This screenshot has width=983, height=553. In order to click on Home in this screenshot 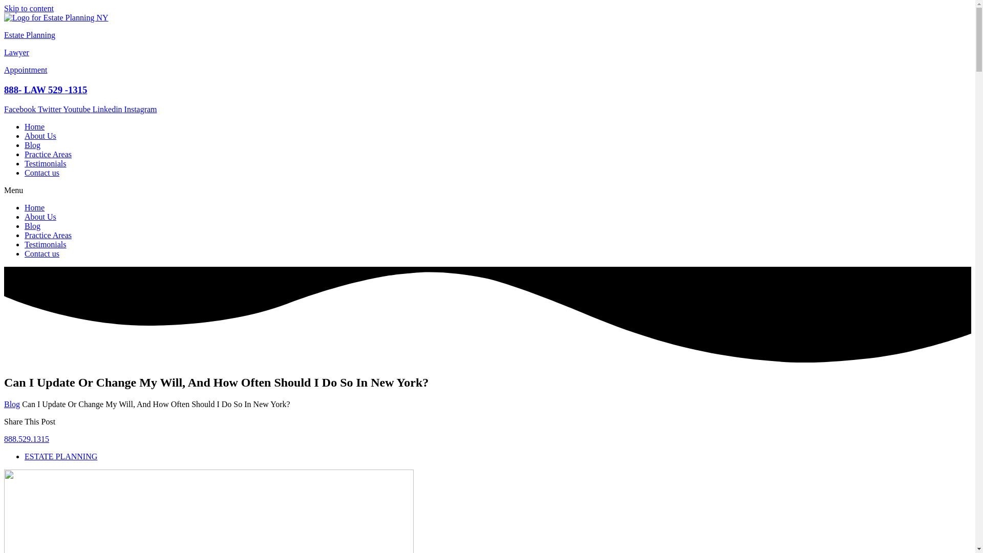, I will do `click(34, 126)`.